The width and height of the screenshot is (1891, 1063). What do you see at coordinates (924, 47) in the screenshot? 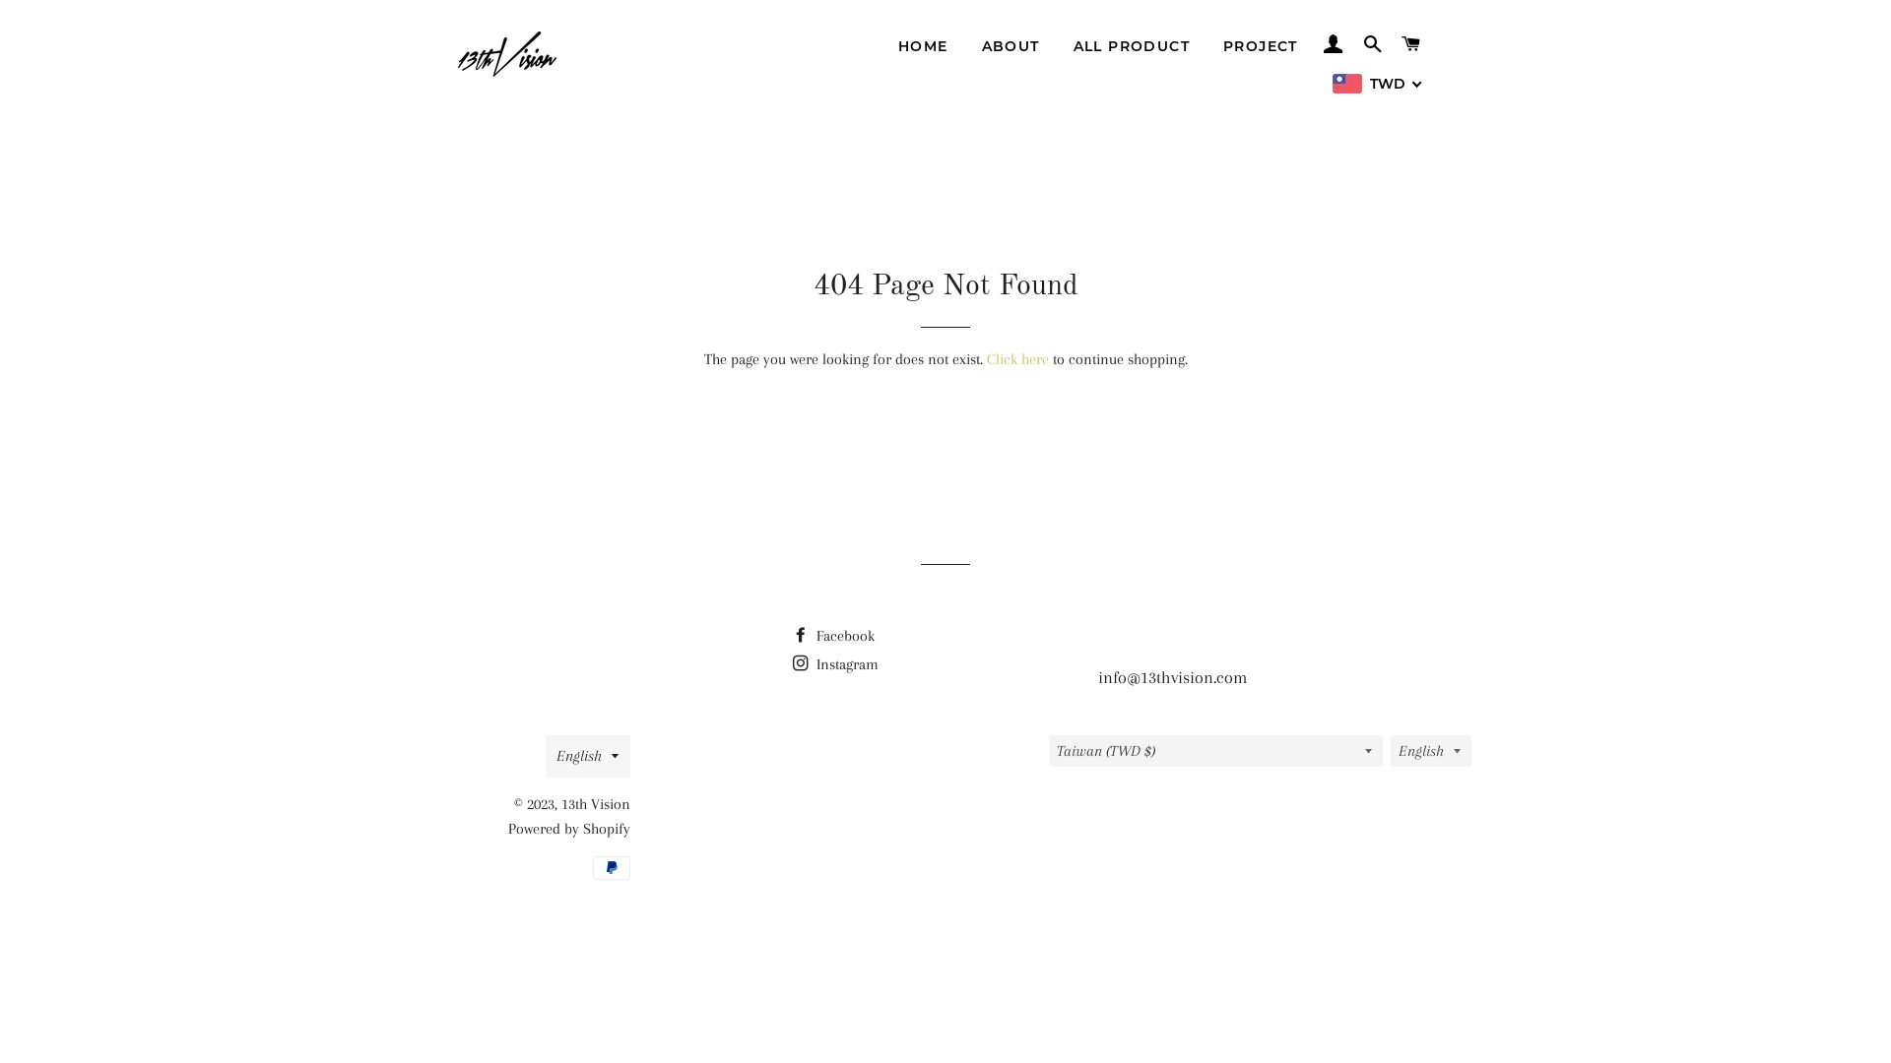
I see `HOME` at bounding box center [924, 47].